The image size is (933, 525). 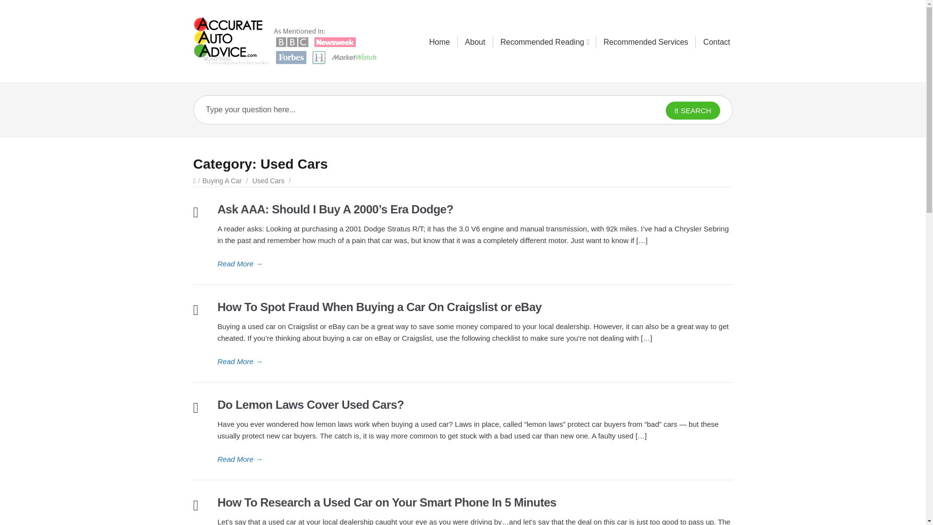 I want to click on Type your question here..., so click(x=408, y=109).